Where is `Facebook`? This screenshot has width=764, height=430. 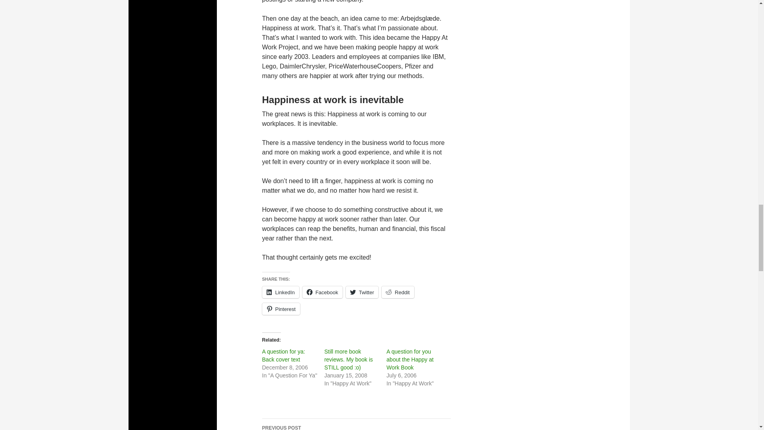
Facebook is located at coordinates (322, 292).